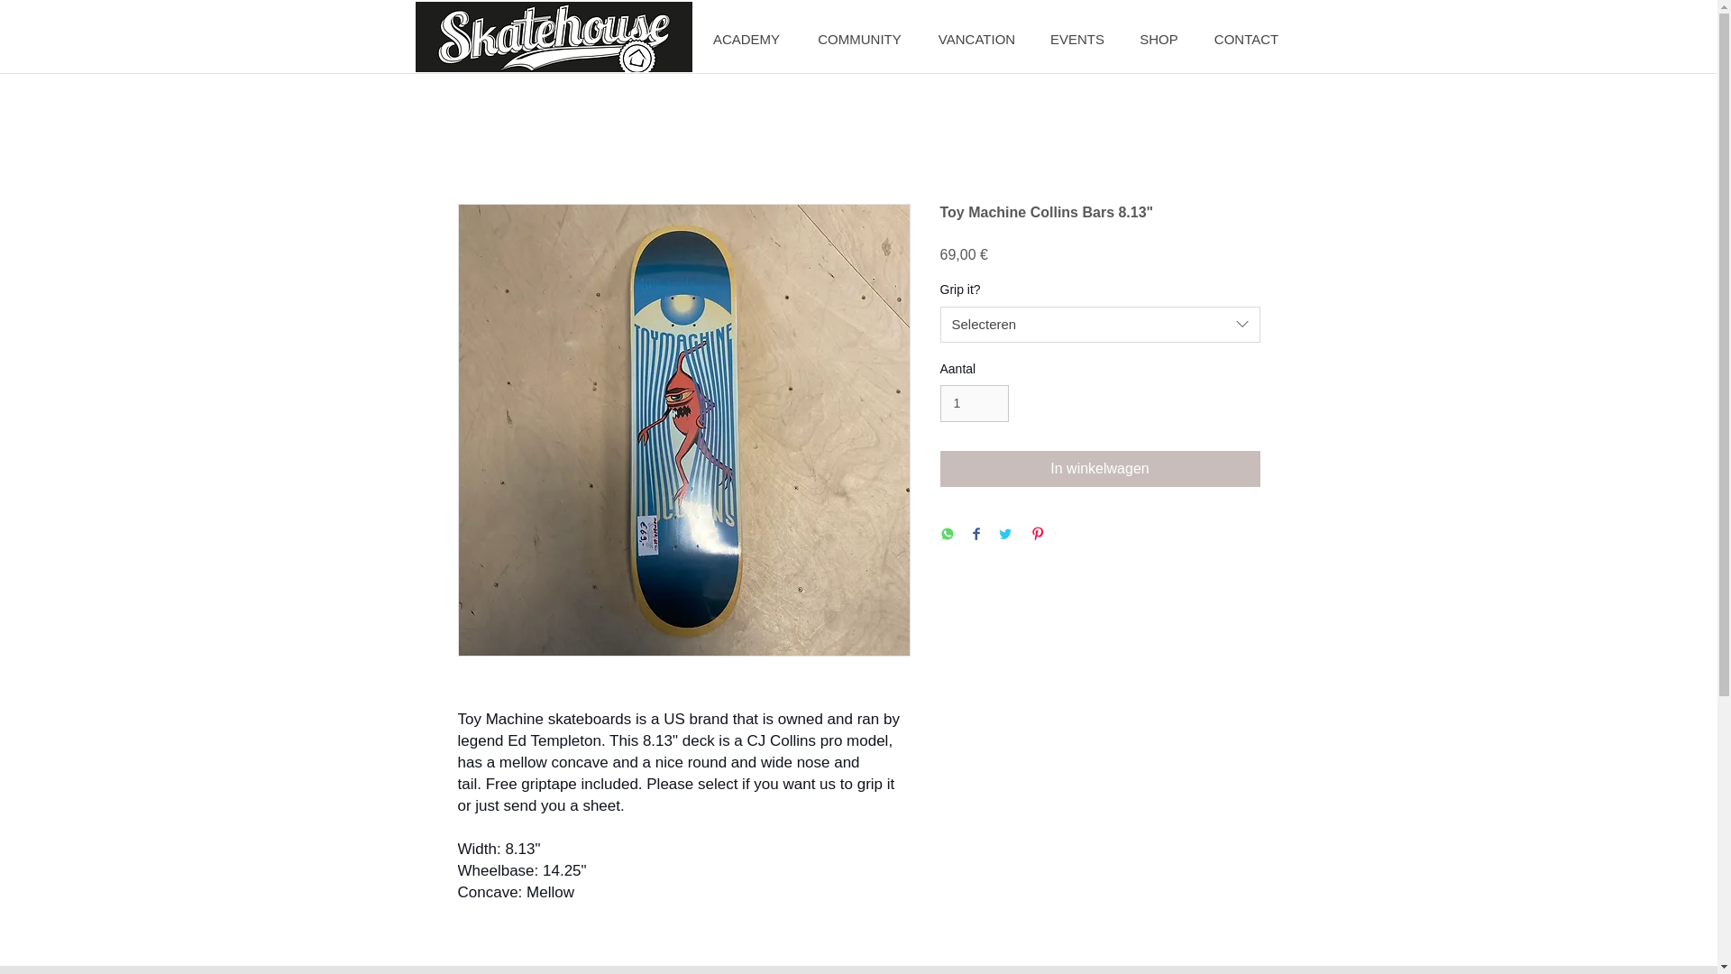 This screenshot has height=974, width=1731. What do you see at coordinates (859, 40) in the screenshot?
I see `COMMUNITY` at bounding box center [859, 40].